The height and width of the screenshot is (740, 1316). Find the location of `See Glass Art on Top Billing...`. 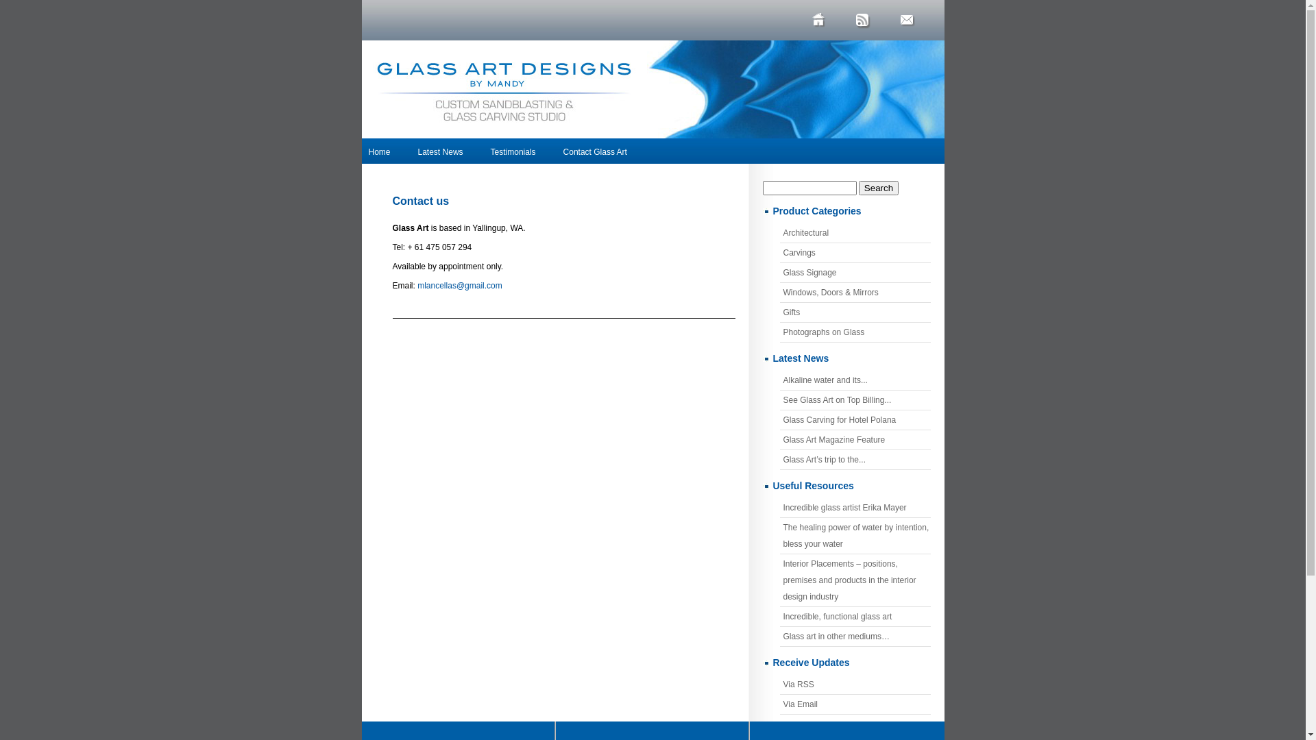

See Glass Art on Top Billing... is located at coordinates (855, 400).